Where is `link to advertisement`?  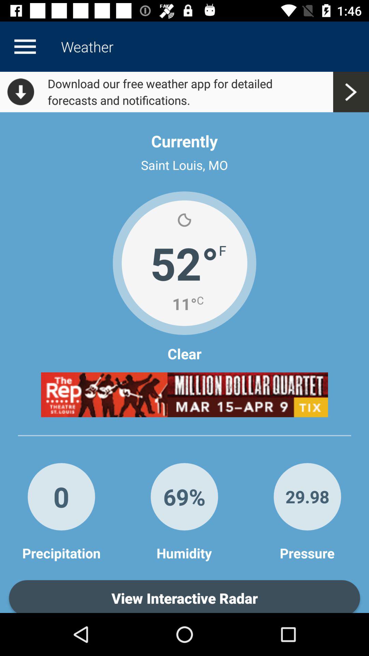 link to advertisement is located at coordinates (184, 395).